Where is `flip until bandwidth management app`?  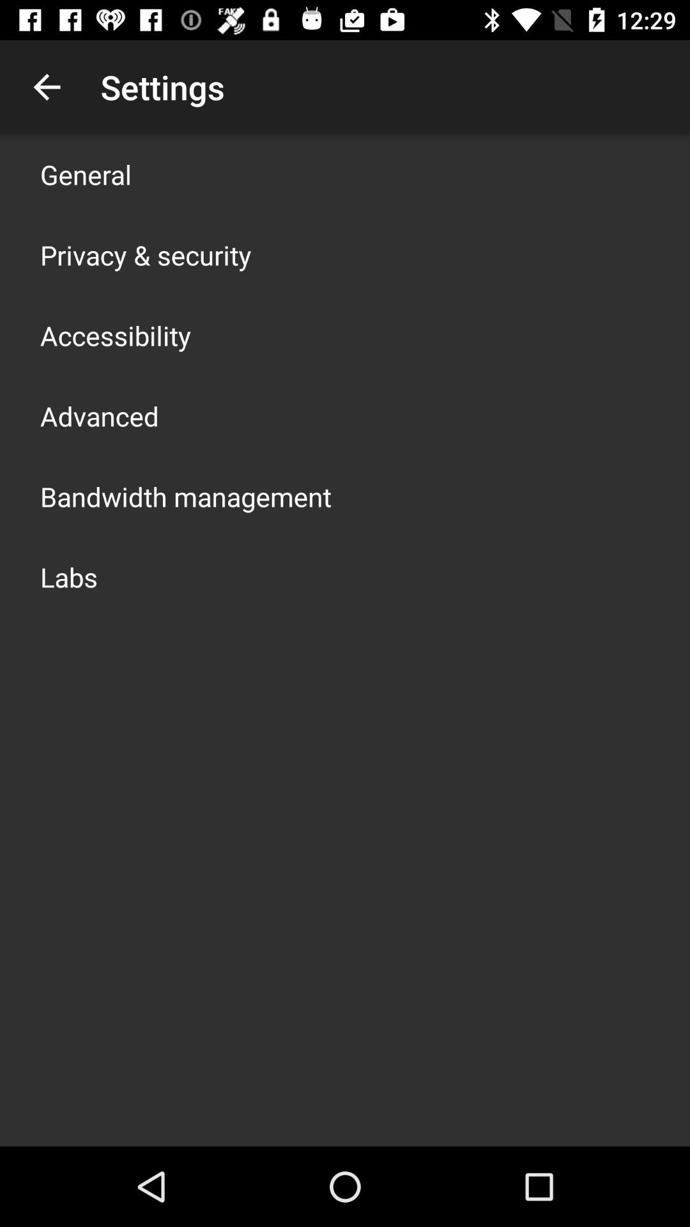
flip until bandwidth management app is located at coordinates (186, 496).